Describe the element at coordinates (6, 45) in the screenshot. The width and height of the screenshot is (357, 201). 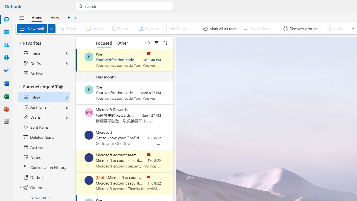
I see `People` at that location.